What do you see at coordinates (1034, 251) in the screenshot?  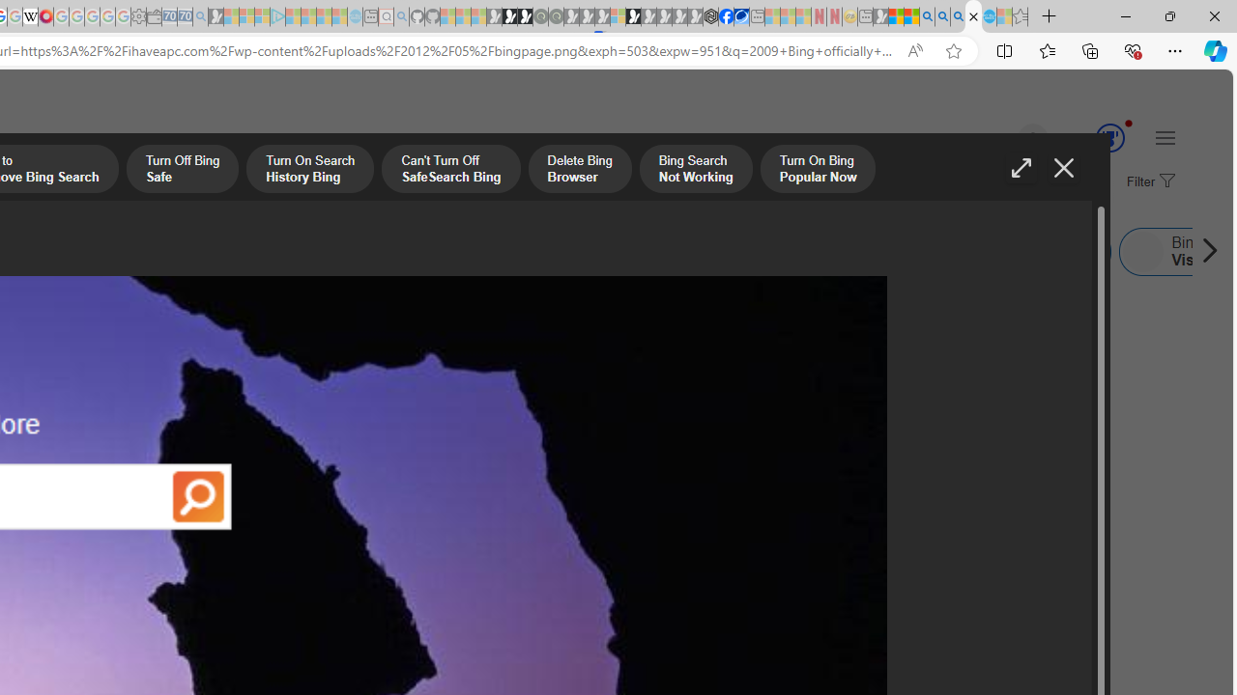 I see `Search for: Windows Live Search` at bounding box center [1034, 251].